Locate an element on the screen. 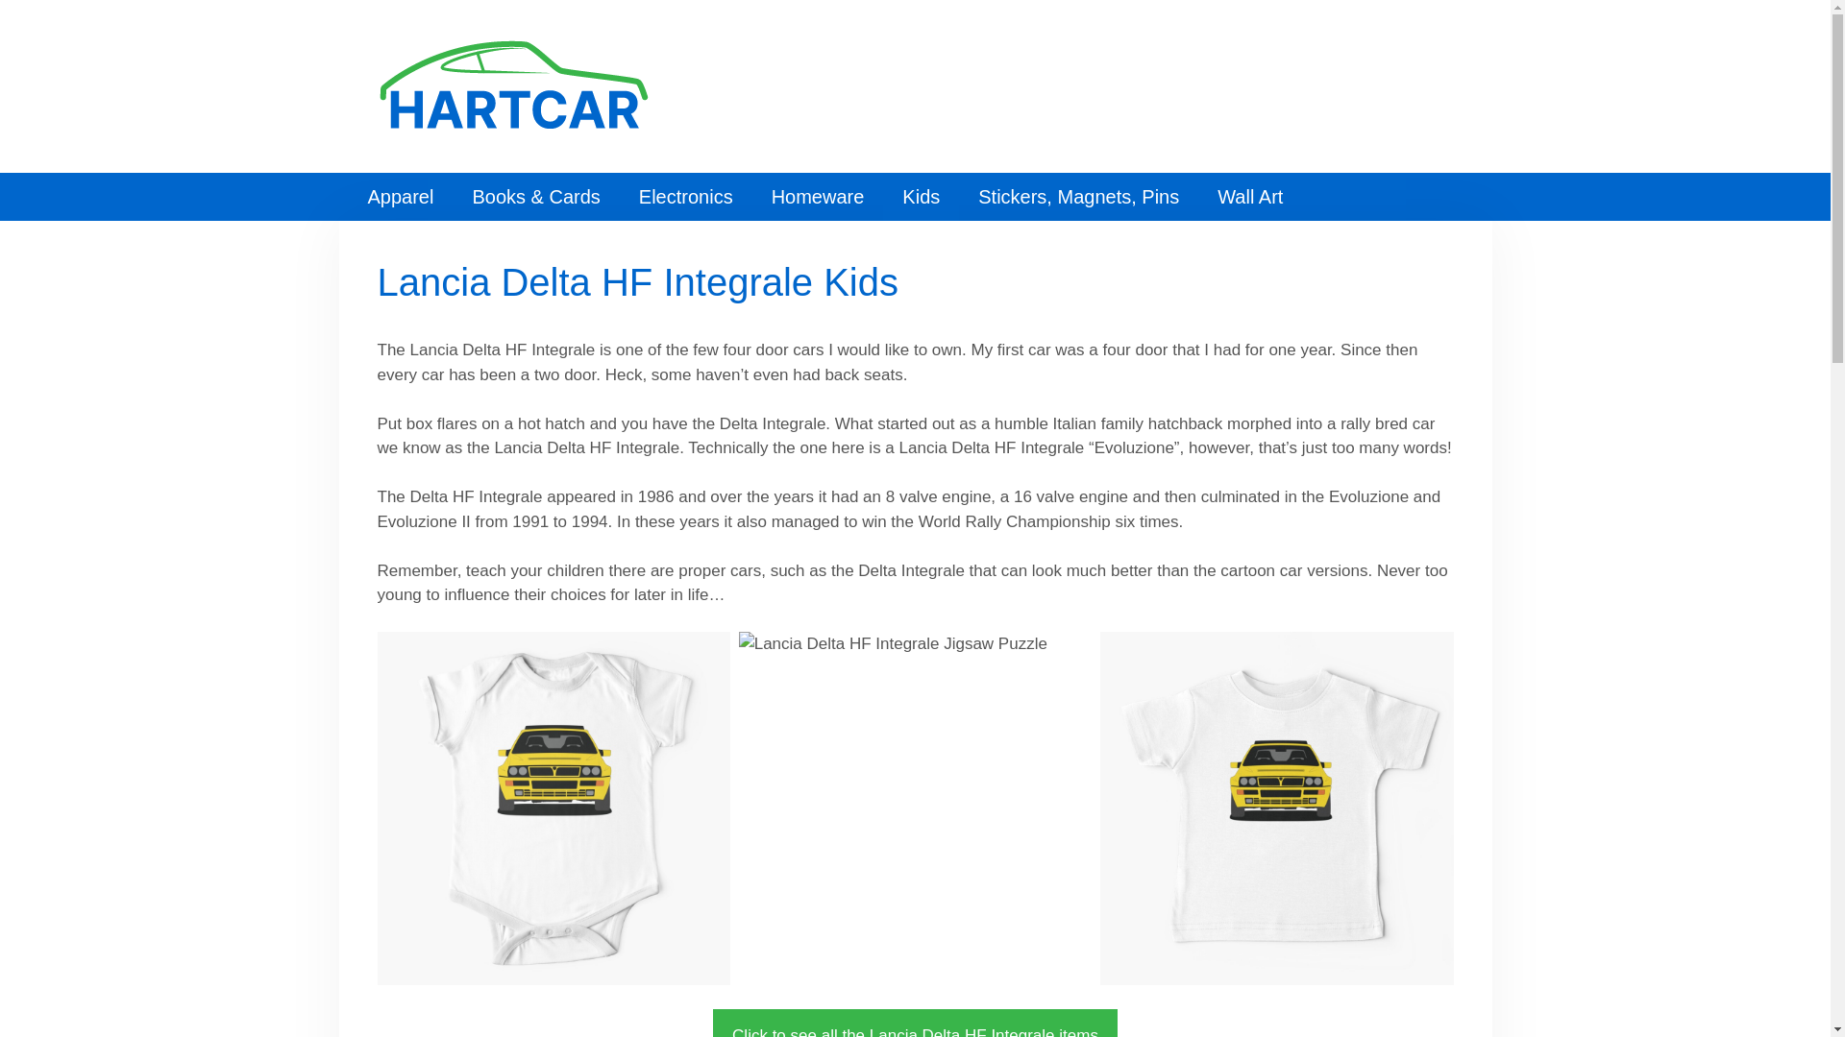  Click to see all the Lancia Delta HF Integrale items is located at coordinates (915, 1023).